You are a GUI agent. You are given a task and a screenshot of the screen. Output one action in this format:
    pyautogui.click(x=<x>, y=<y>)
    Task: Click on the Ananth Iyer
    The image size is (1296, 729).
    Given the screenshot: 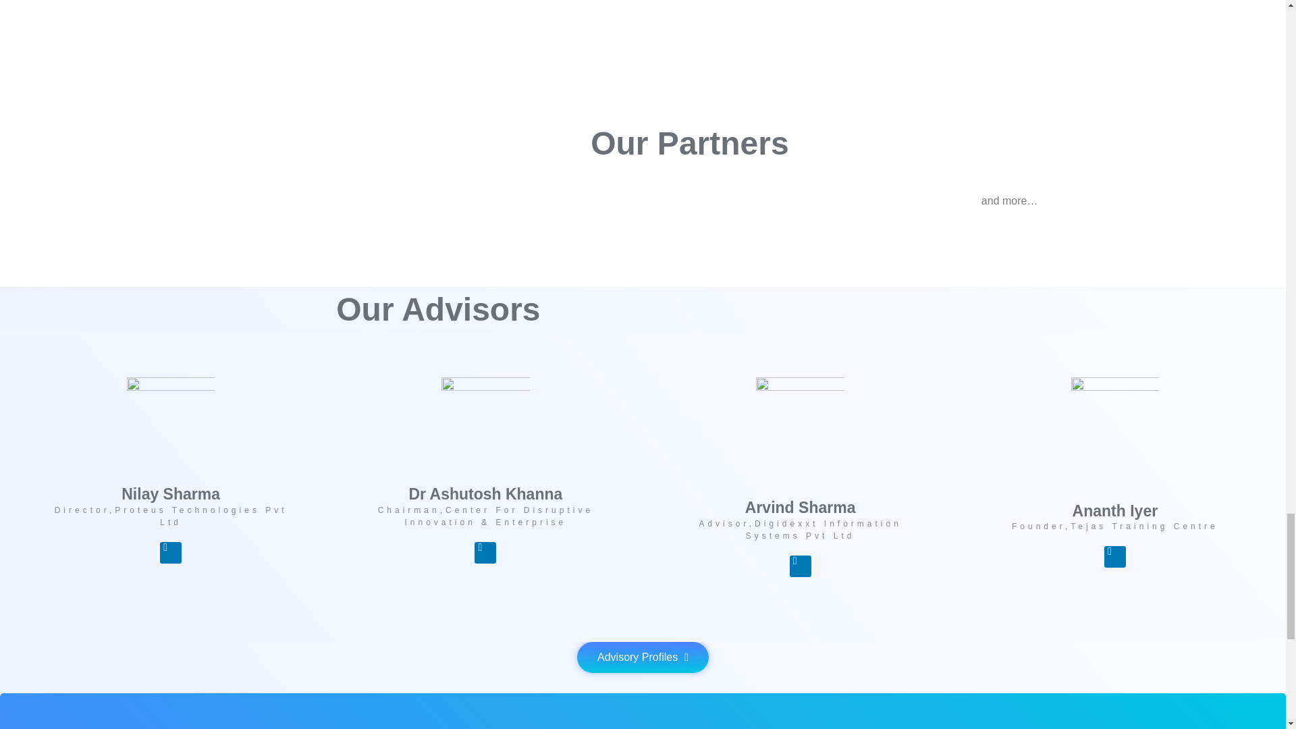 What is the action you would take?
    pyautogui.click(x=1115, y=511)
    